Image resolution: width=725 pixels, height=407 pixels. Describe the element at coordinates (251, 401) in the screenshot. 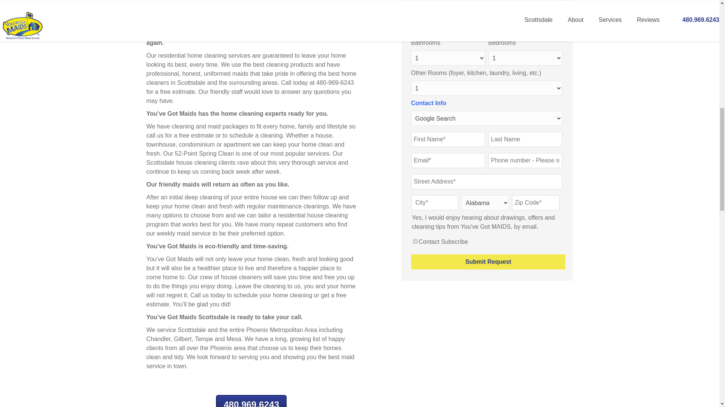

I see `480.969.6243` at that location.